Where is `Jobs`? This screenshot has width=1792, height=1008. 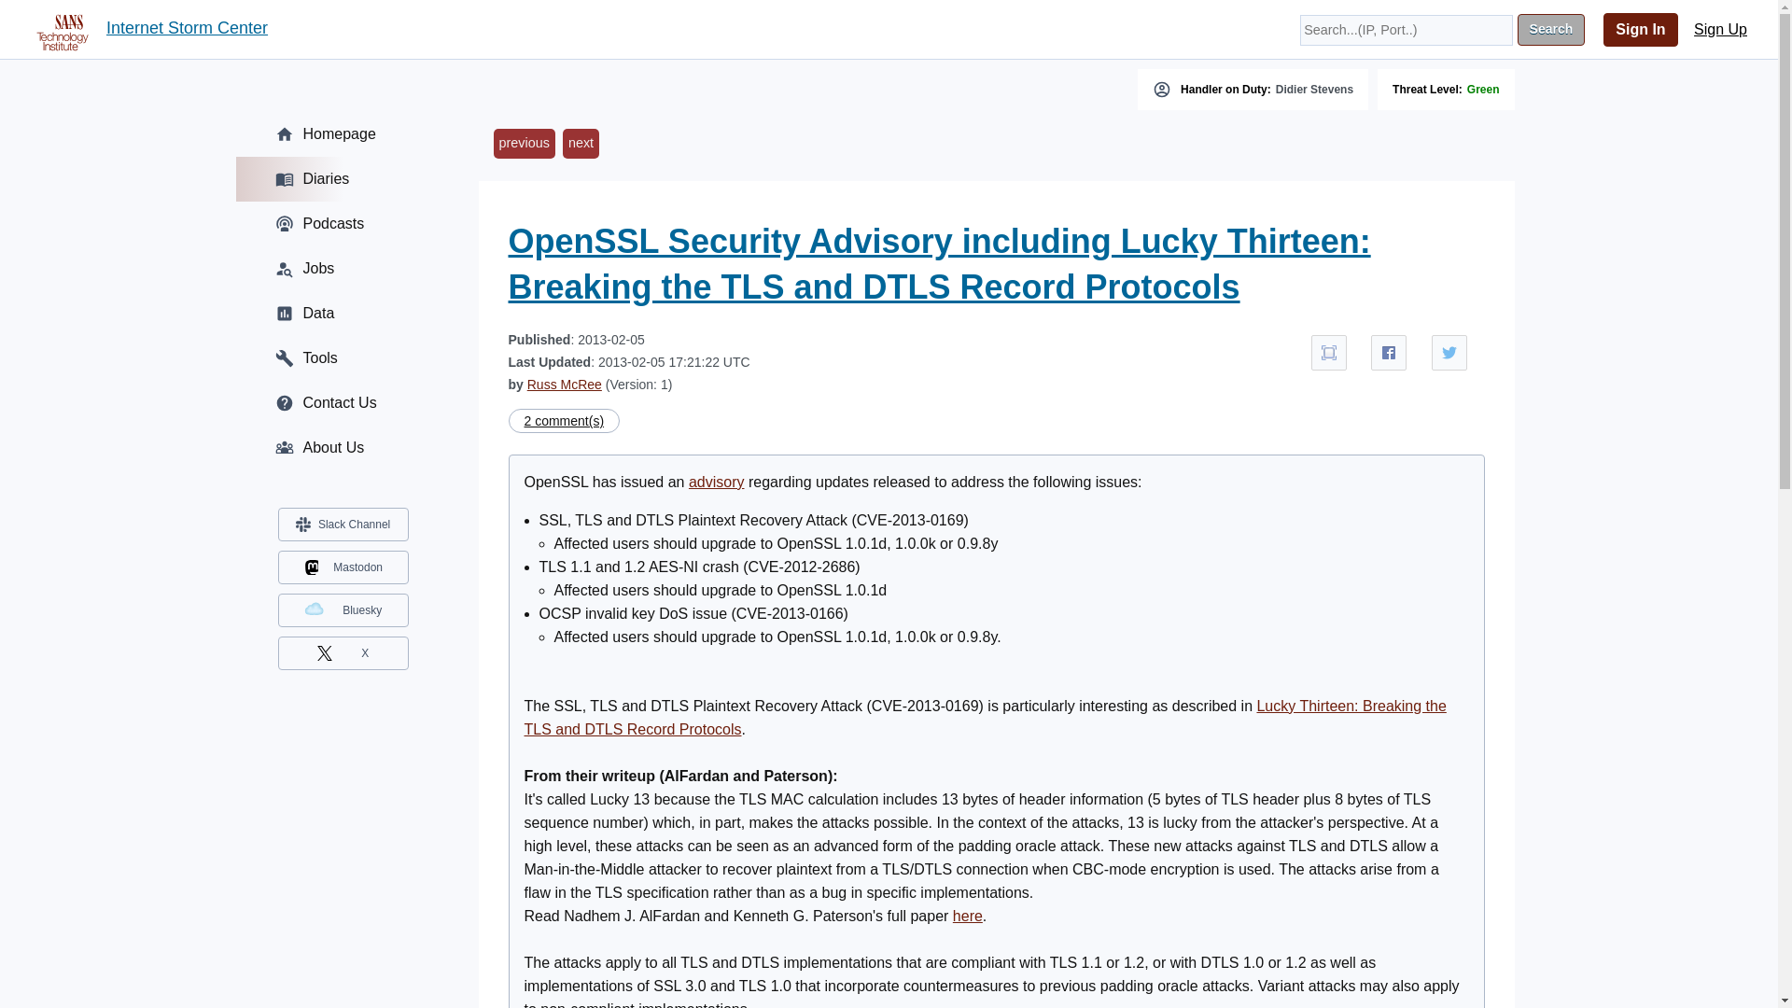 Jobs is located at coordinates (342, 269).